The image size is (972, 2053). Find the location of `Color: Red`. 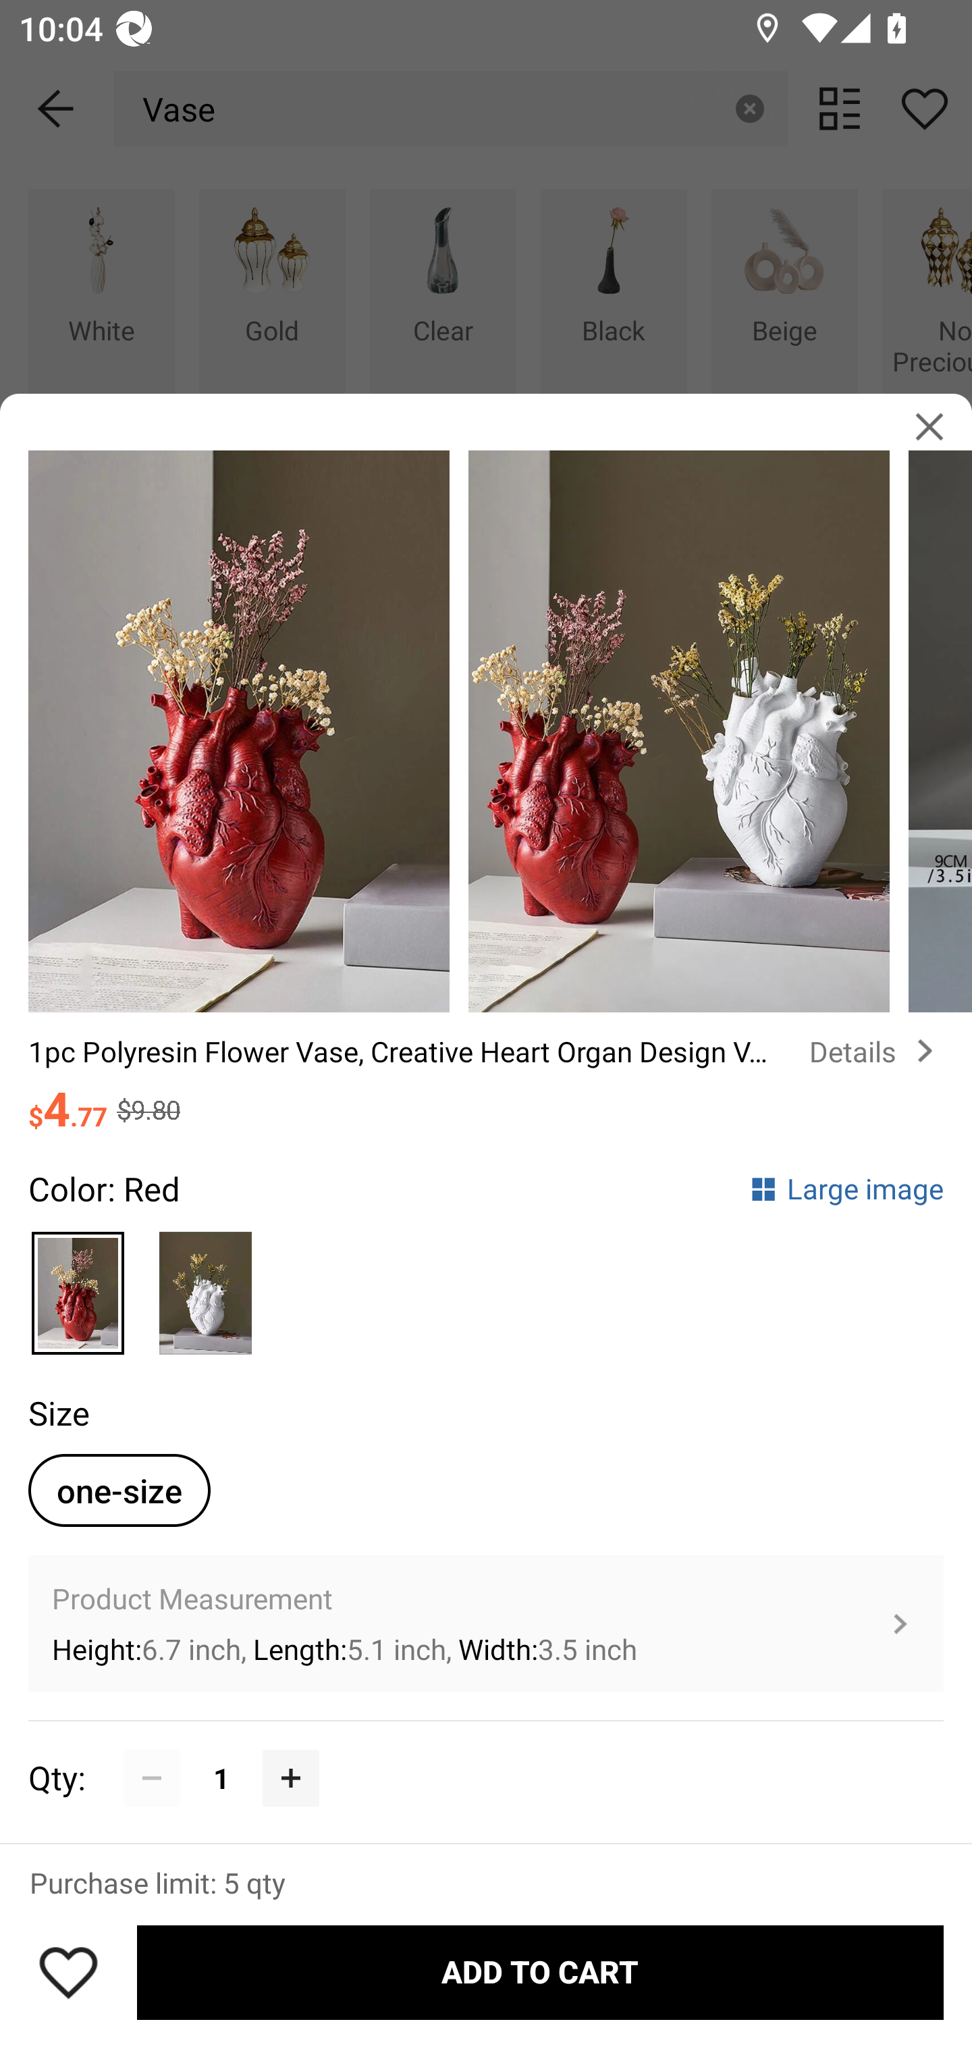

Color: Red is located at coordinates (104, 1189).